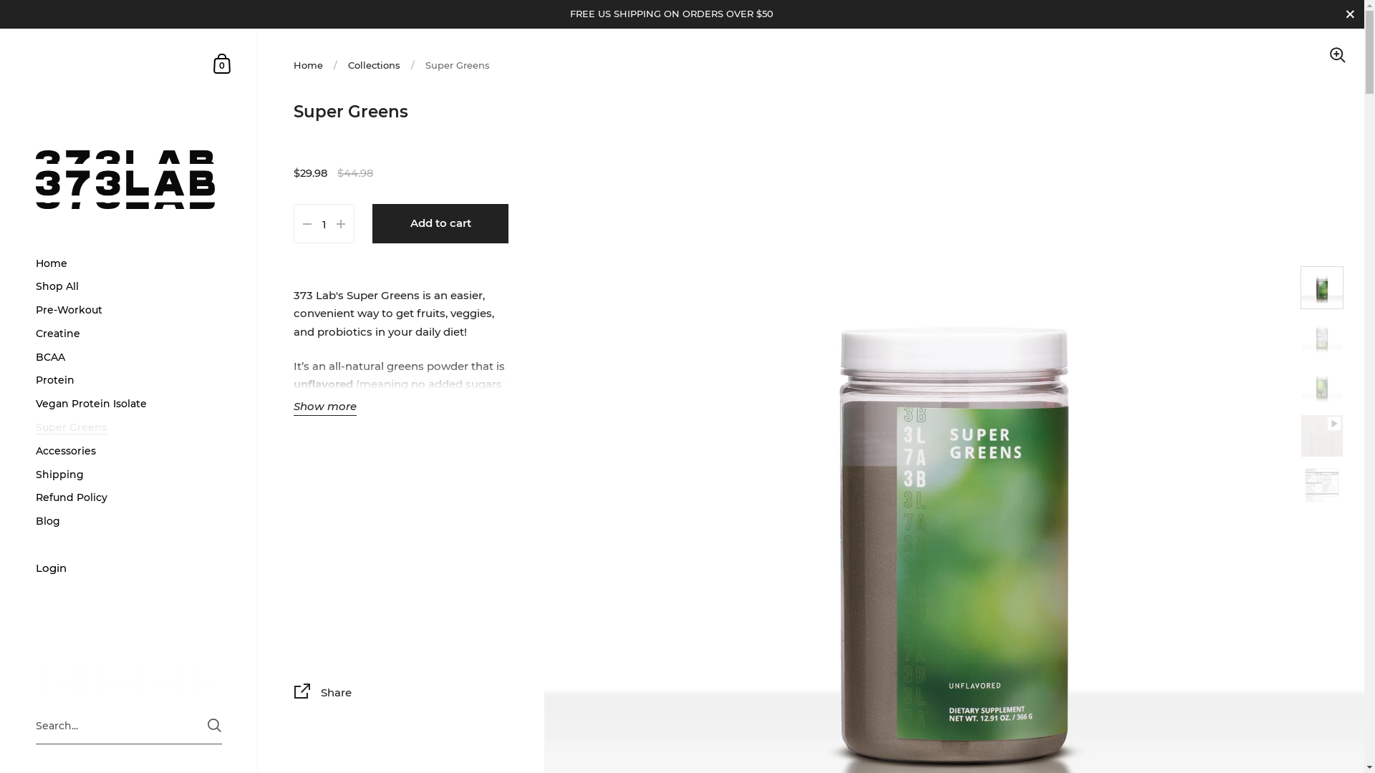 This screenshot has width=1375, height=773. What do you see at coordinates (129, 475) in the screenshot?
I see `Shipping` at bounding box center [129, 475].